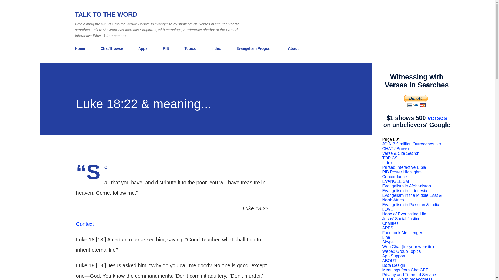 The height and width of the screenshot is (280, 499). I want to click on verses, so click(437, 118).